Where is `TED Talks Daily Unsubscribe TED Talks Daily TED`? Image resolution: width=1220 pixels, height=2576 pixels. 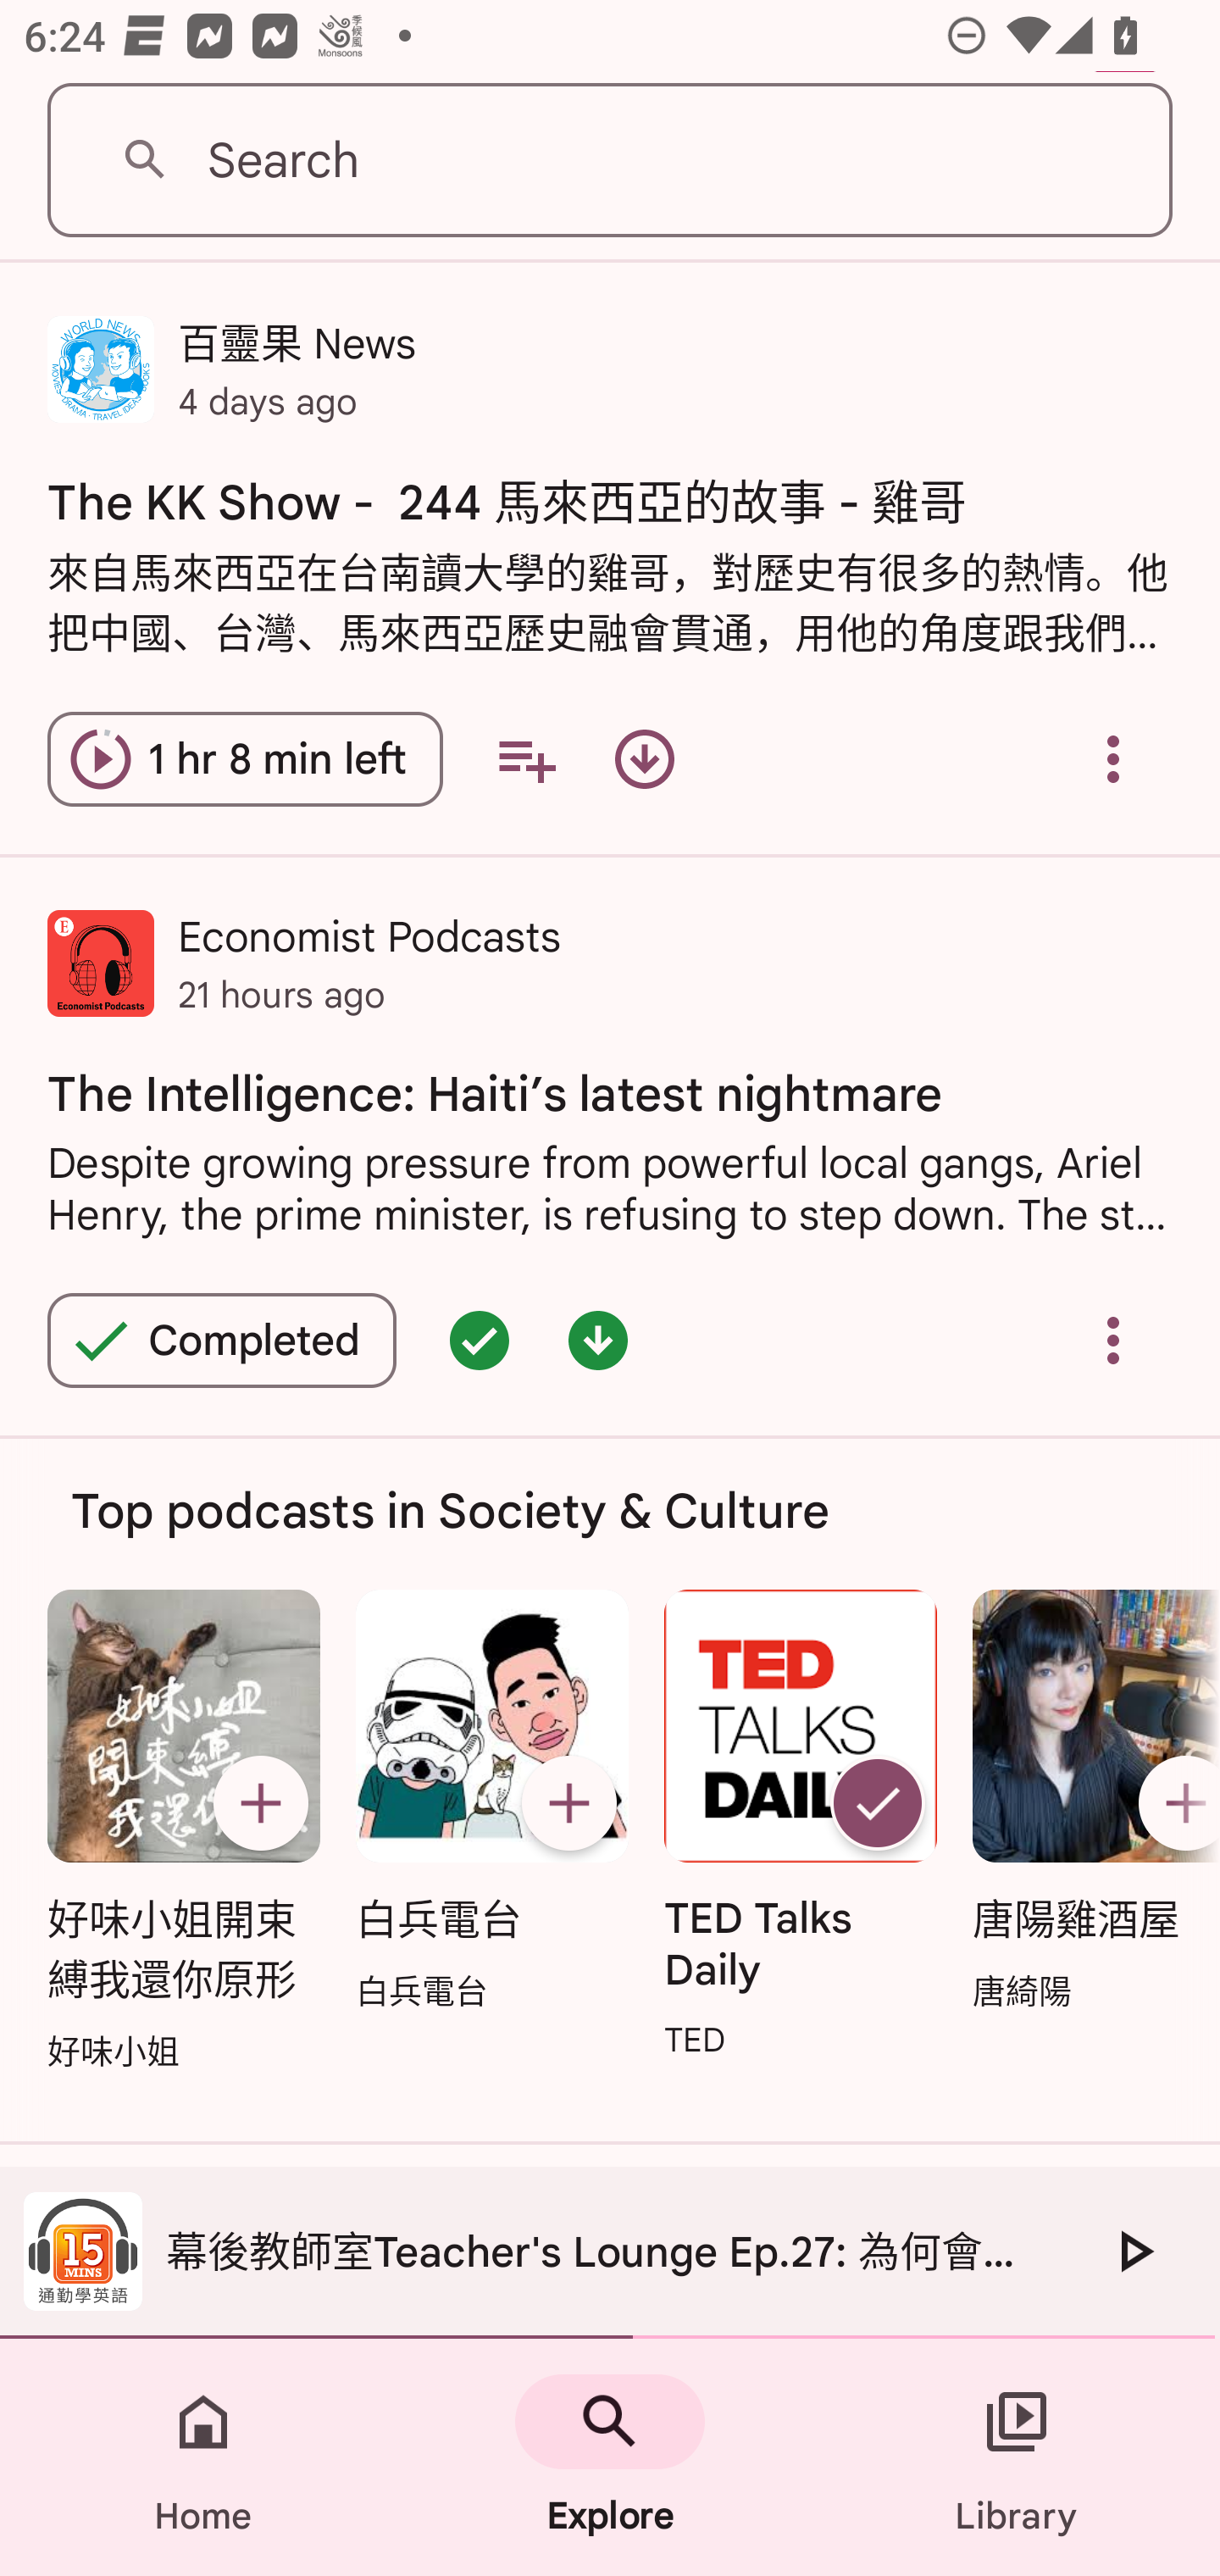
TED Talks Daily Unsubscribe TED Talks Daily TED is located at coordinates (801, 1826).